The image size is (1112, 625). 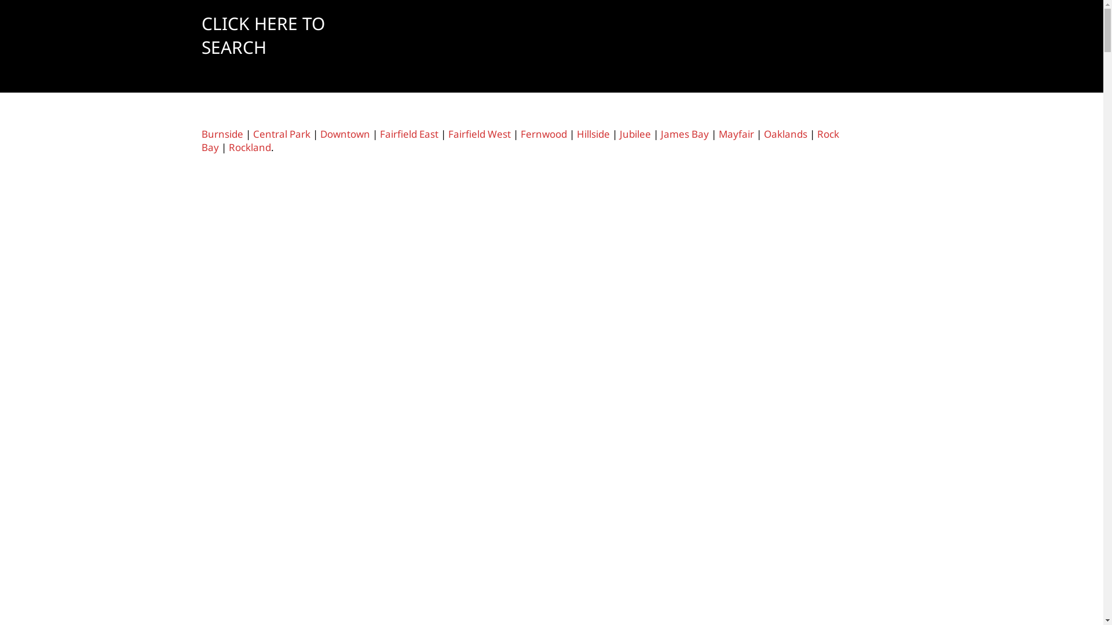 What do you see at coordinates (288, 35) in the screenshot?
I see `CLICK HERE TO SEARCH` at bounding box center [288, 35].